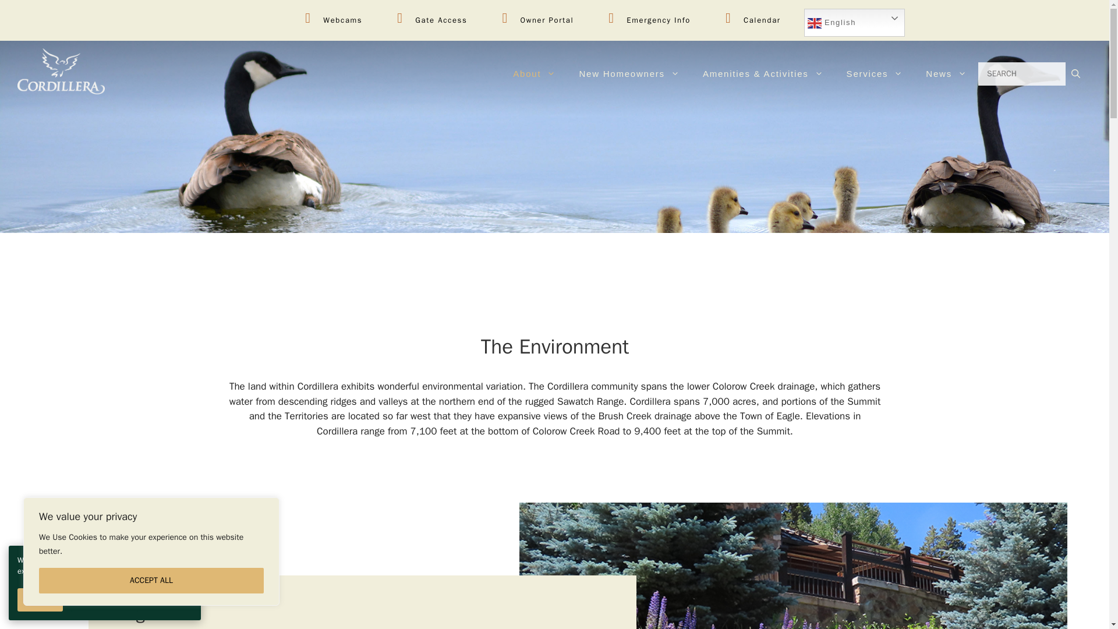  I want to click on Search, so click(1021, 73).